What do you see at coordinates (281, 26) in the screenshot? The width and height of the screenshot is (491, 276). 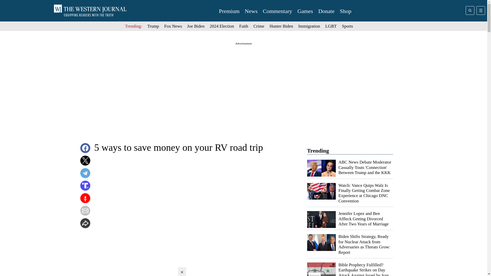 I see `Hunter Biden` at bounding box center [281, 26].